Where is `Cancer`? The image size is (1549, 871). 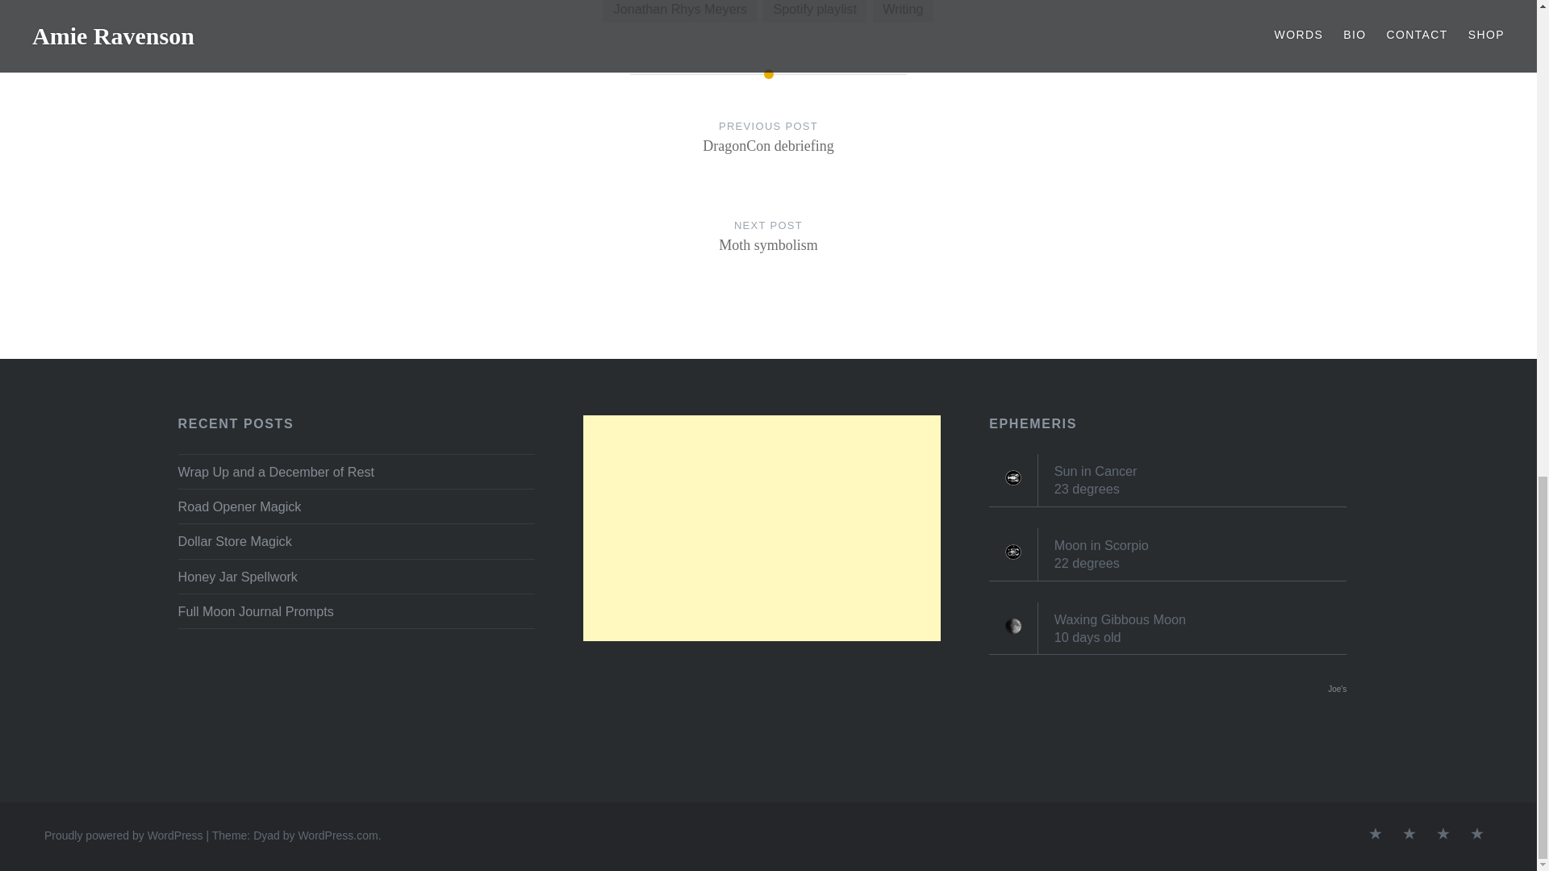
Cancer is located at coordinates (1013, 477).